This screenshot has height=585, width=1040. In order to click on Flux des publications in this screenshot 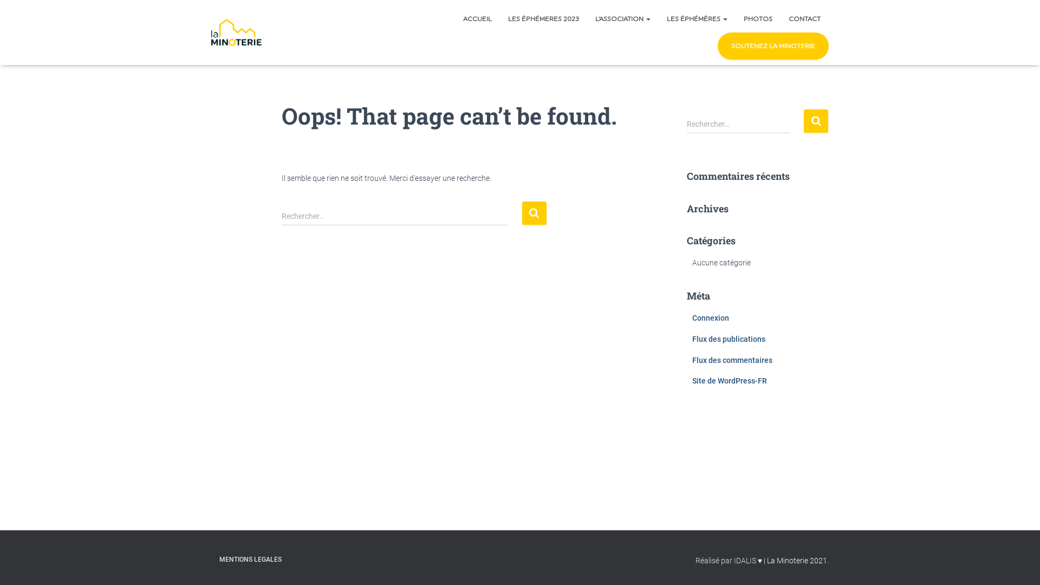, I will do `click(729, 339)`.